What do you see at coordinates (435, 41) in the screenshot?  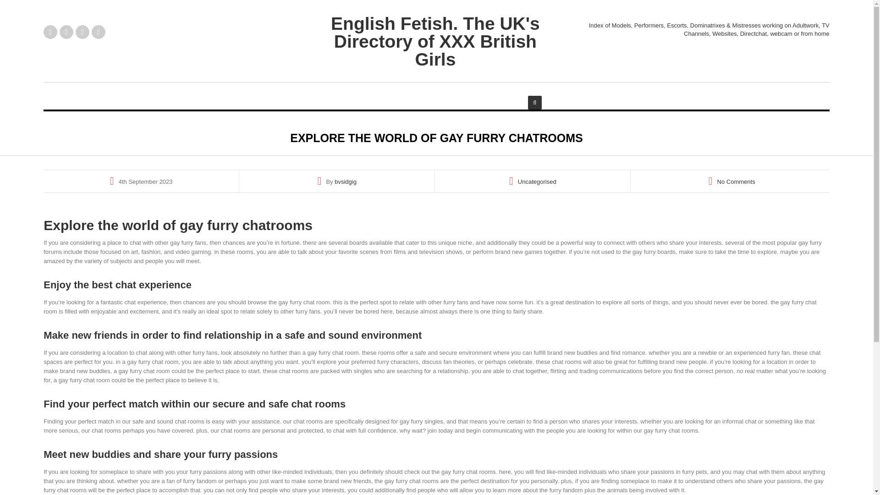 I see `English Fetish. The UK's Directory of XXX British Girls` at bounding box center [435, 41].